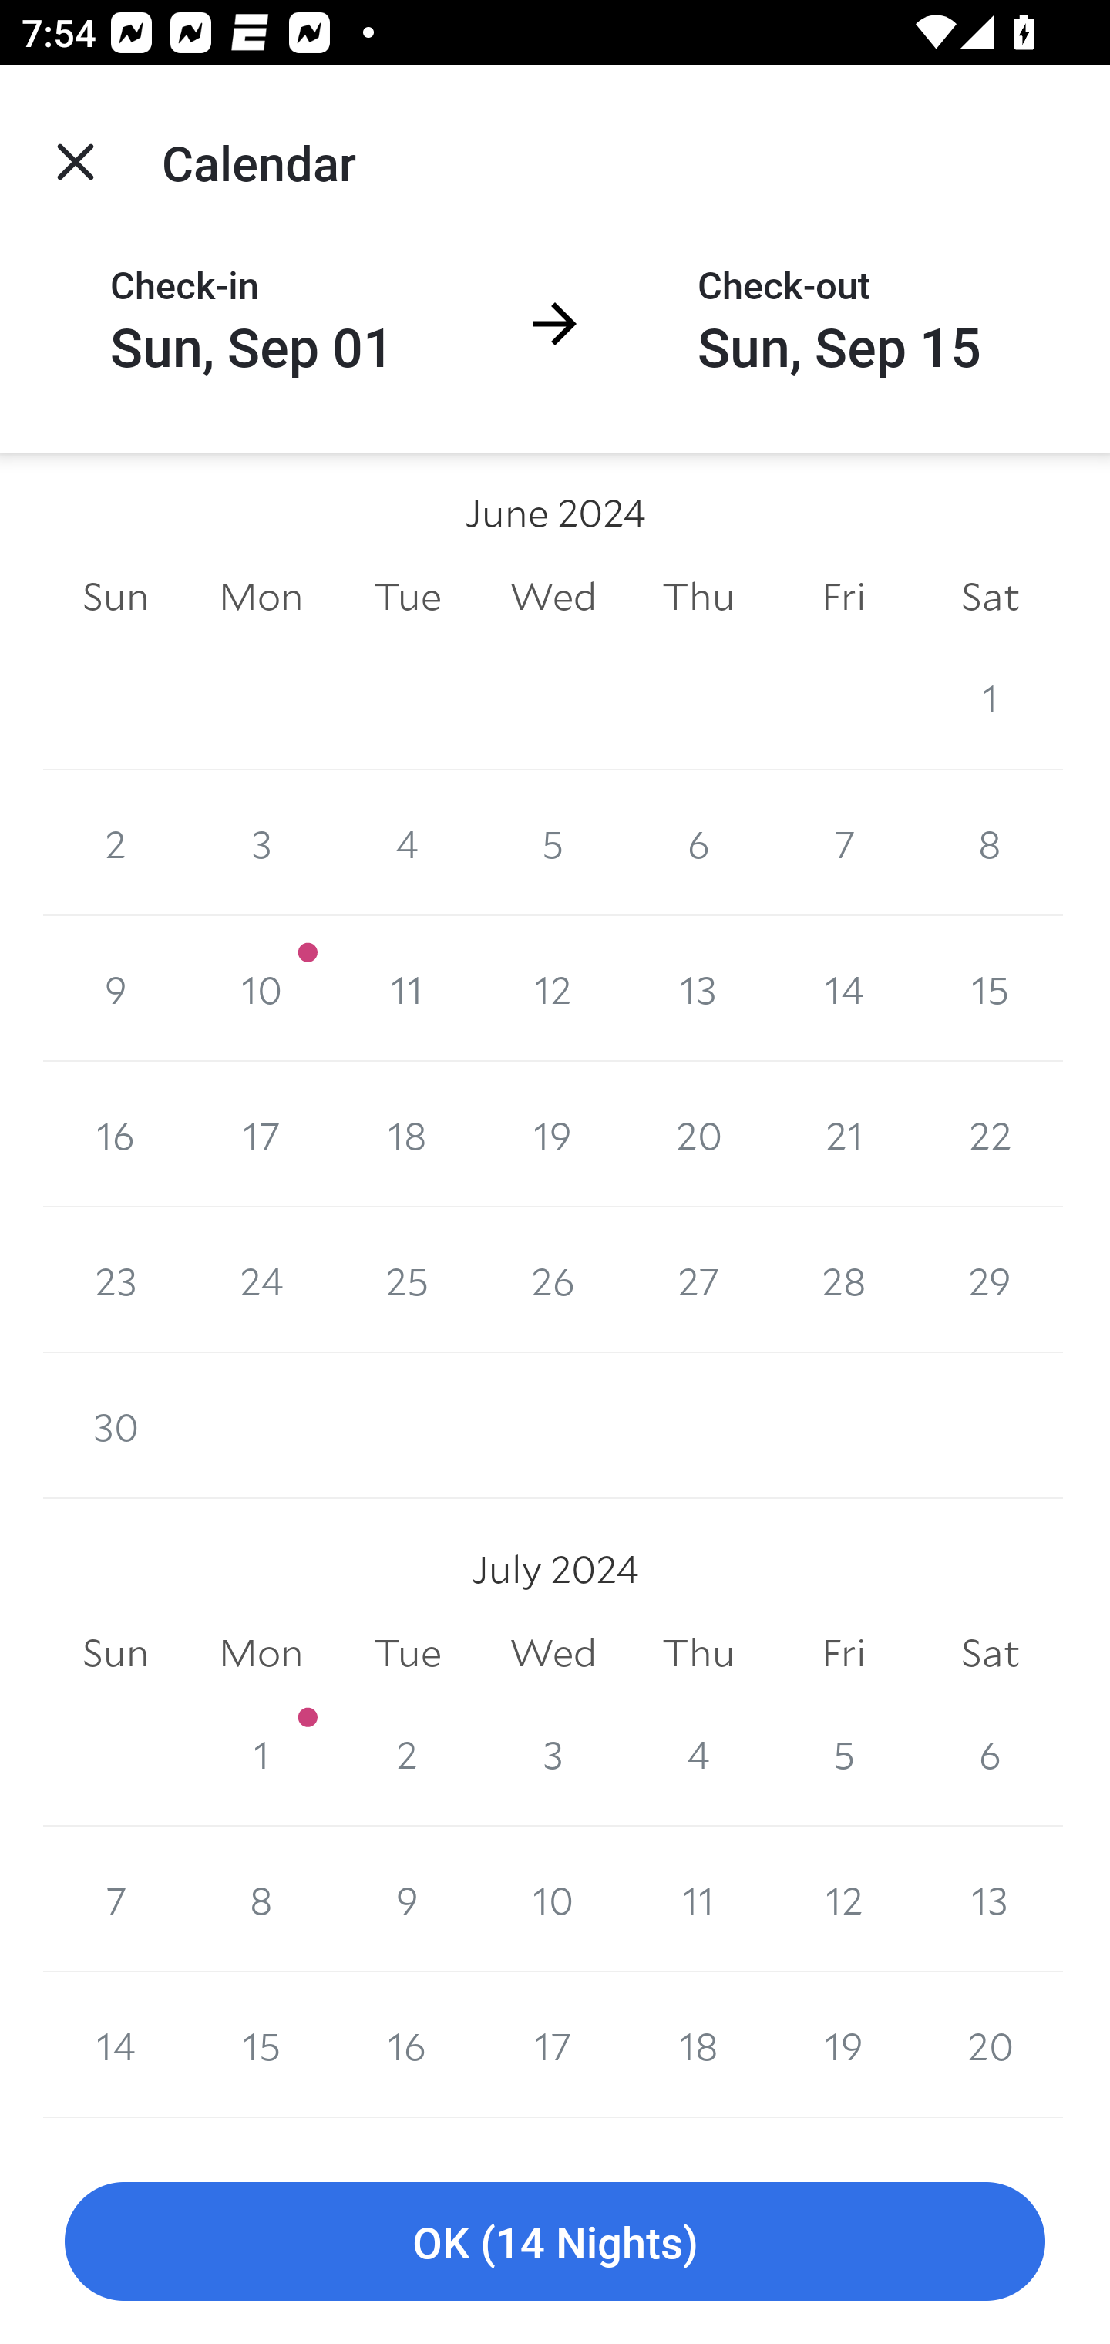 Image resolution: width=1110 pixels, height=2344 pixels. What do you see at coordinates (698, 1280) in the screenshot?
I see `27 27 June 2024` at bounding box center [698, 1280].